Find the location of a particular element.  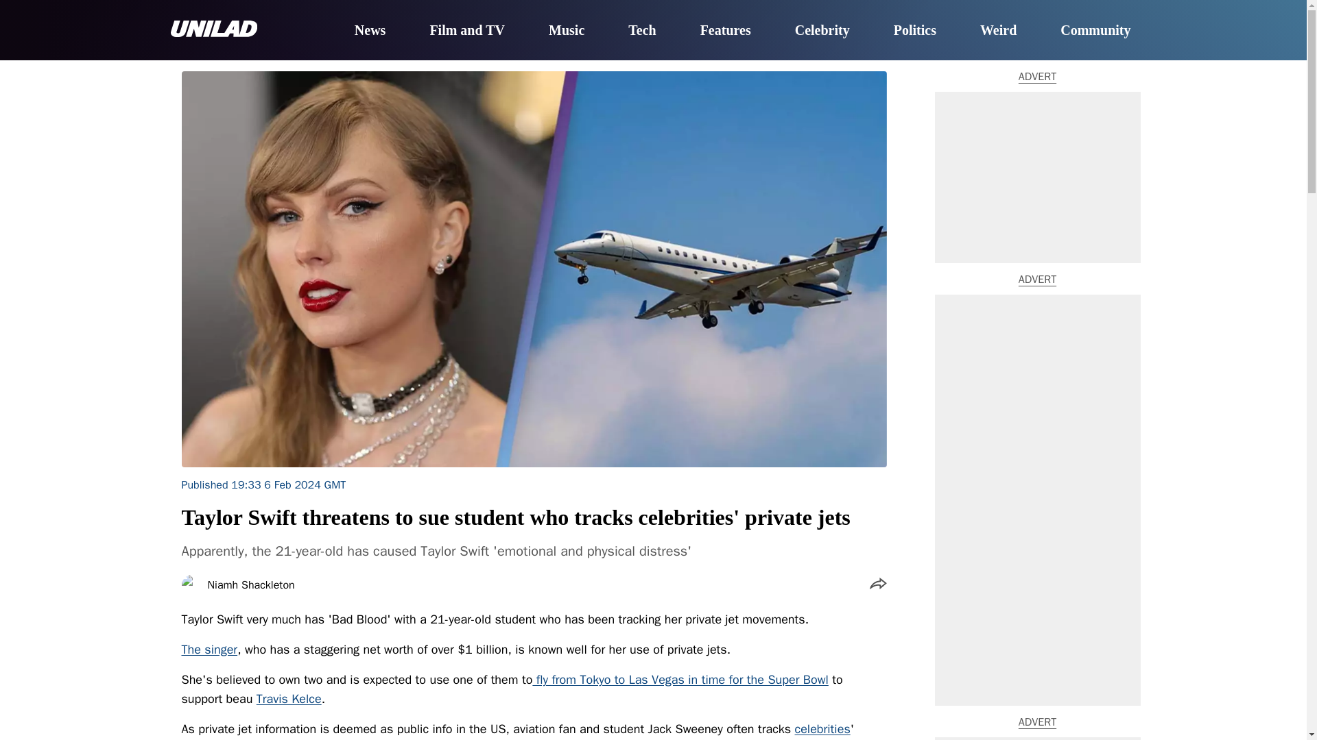

Politics is located at coordinates (915, 31).